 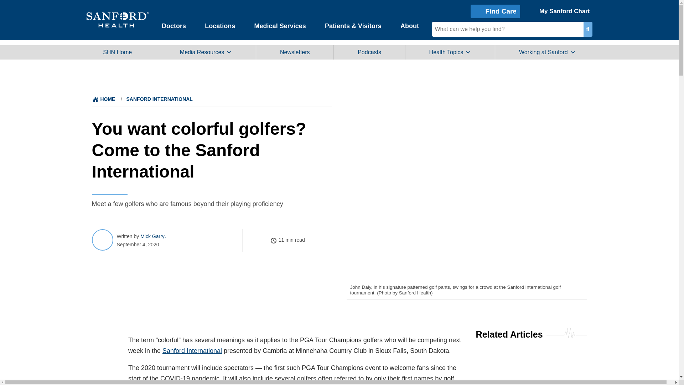 I want to click on Doctors, so click(x=174, y=25).